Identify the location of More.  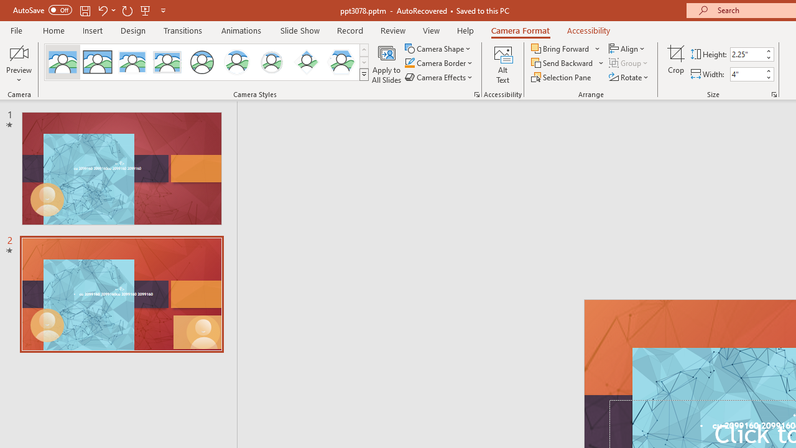
(769, 70).